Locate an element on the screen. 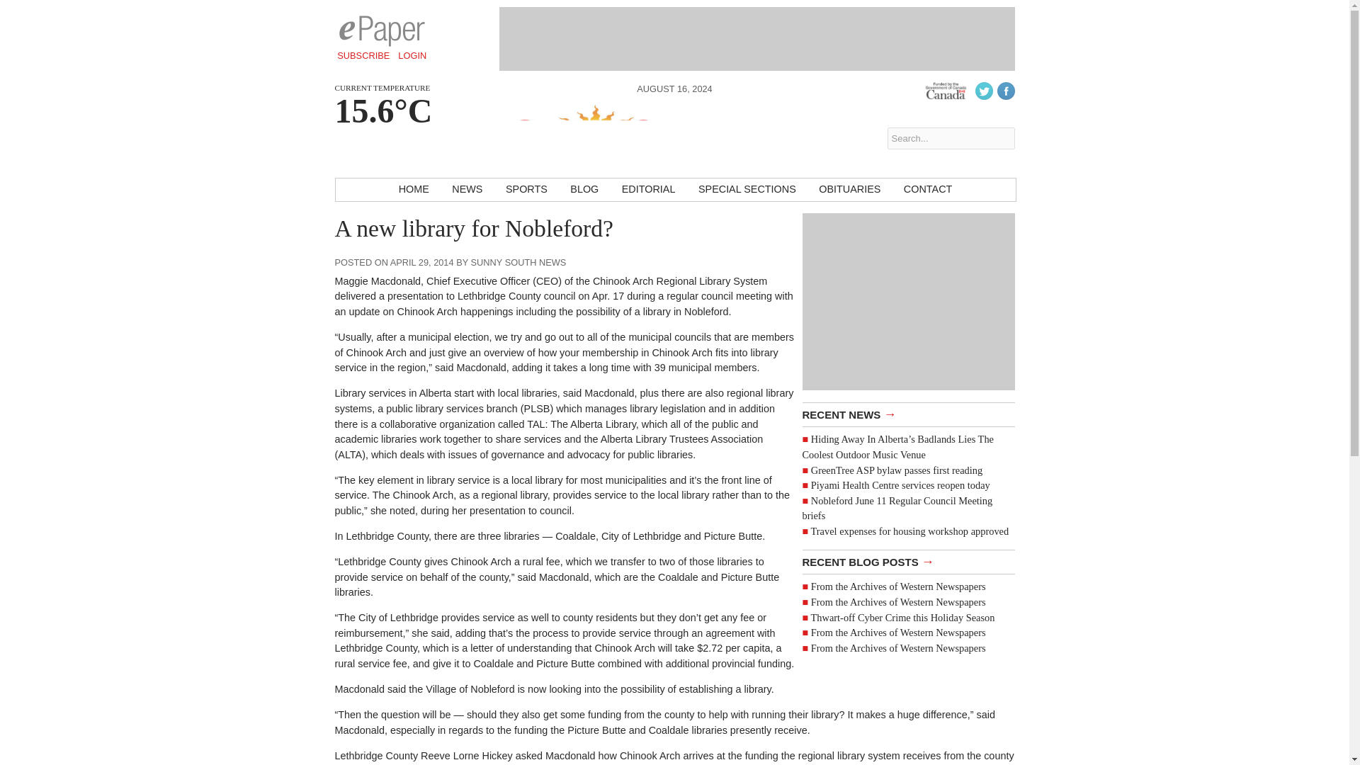  Thwart-off Cyber Crime this Holiday Season is located at coordinates (902, 618).